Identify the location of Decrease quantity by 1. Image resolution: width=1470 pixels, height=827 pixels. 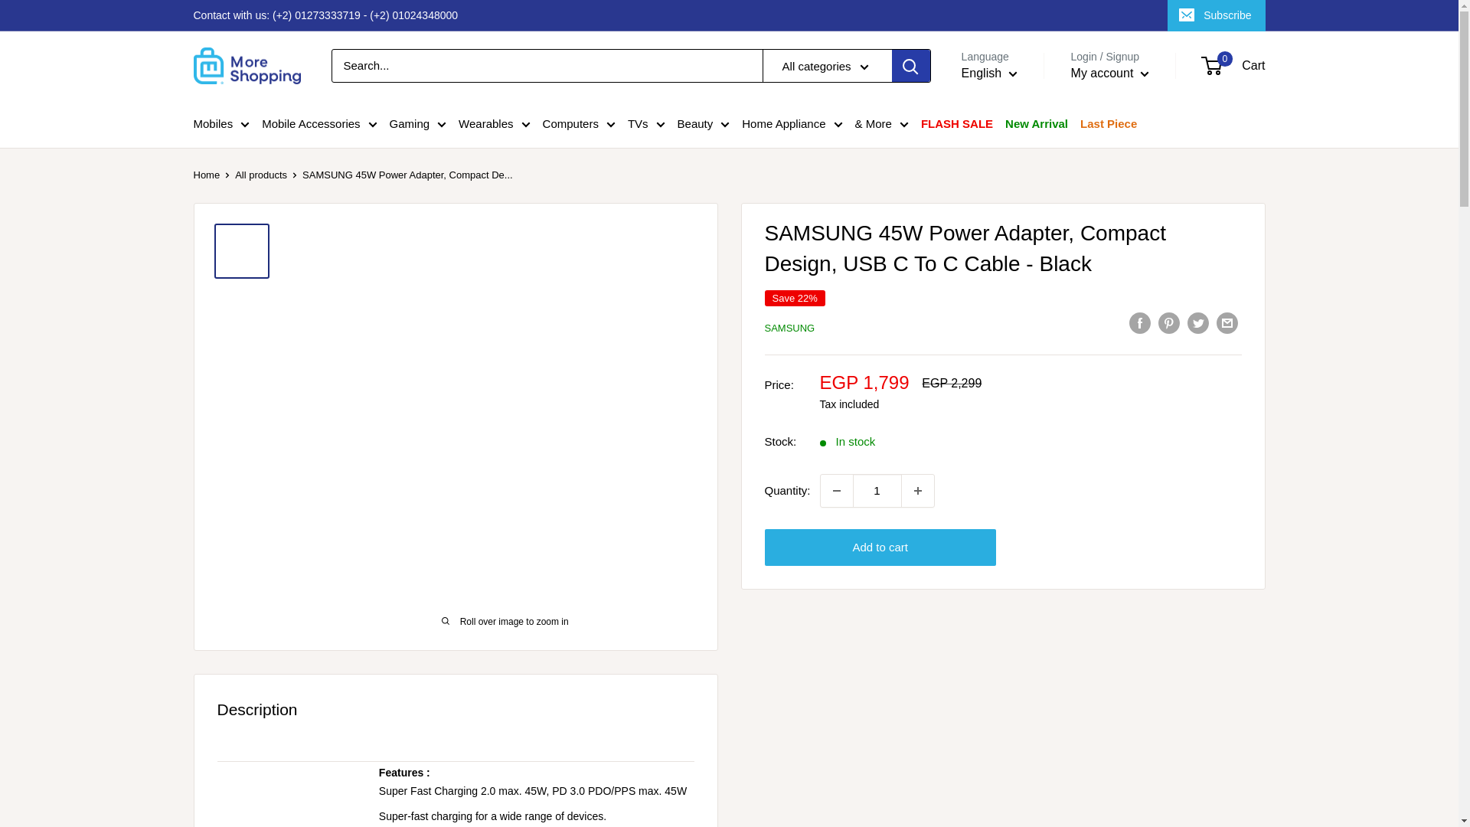
(836, 490).